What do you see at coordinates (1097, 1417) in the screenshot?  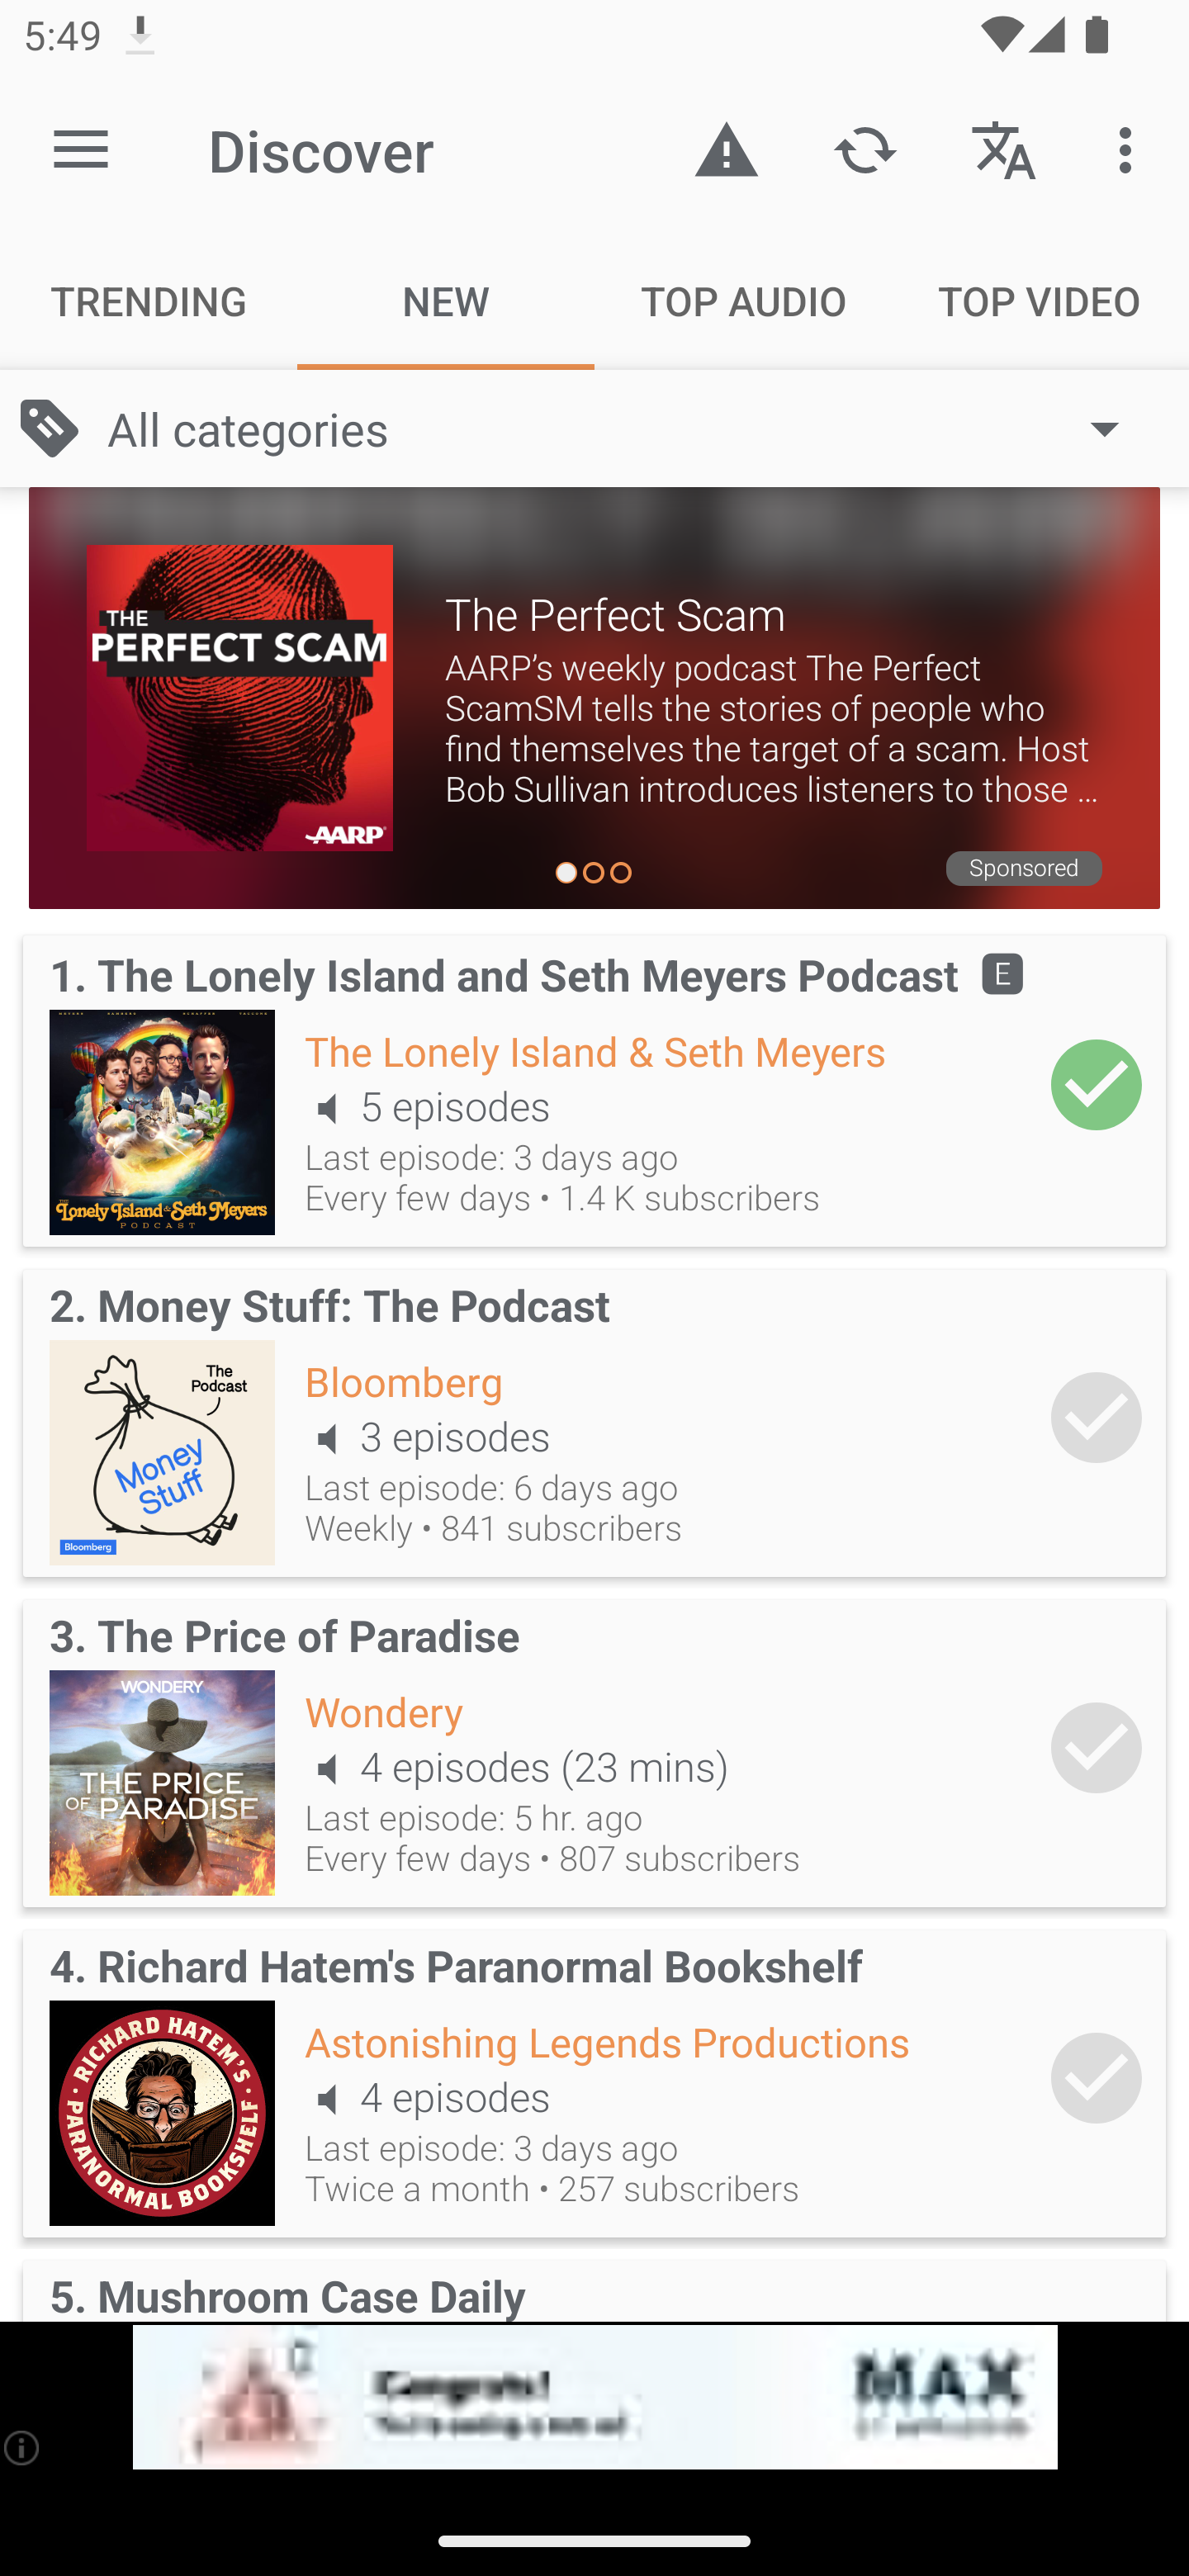 I see `Add` at bounding box center [1097, 1417].